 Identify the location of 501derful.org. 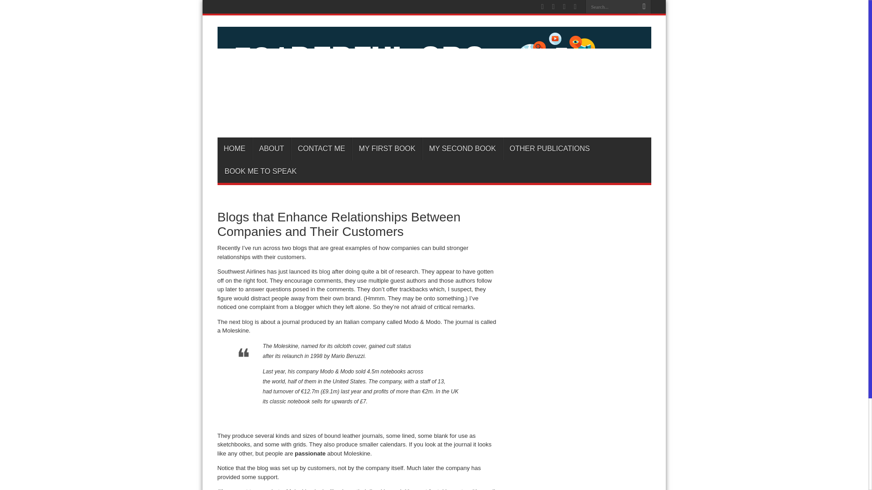
(434, 114).